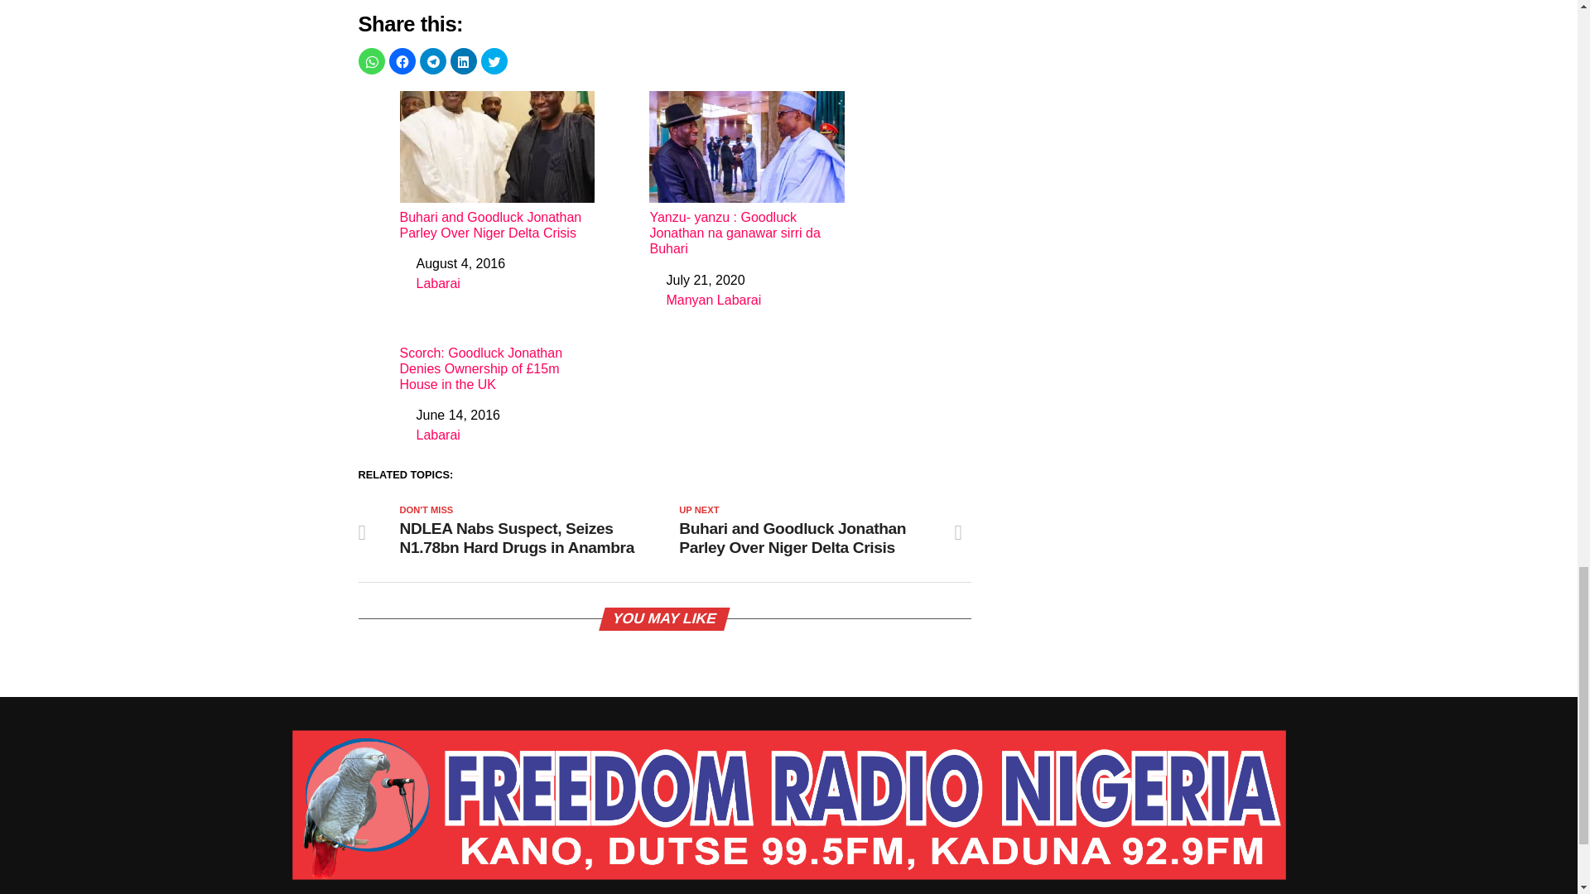 Image resolution: width=1590 pixels, height=894 pixels. I want to click on Click to share on WhatsApp, so click(371, 61).